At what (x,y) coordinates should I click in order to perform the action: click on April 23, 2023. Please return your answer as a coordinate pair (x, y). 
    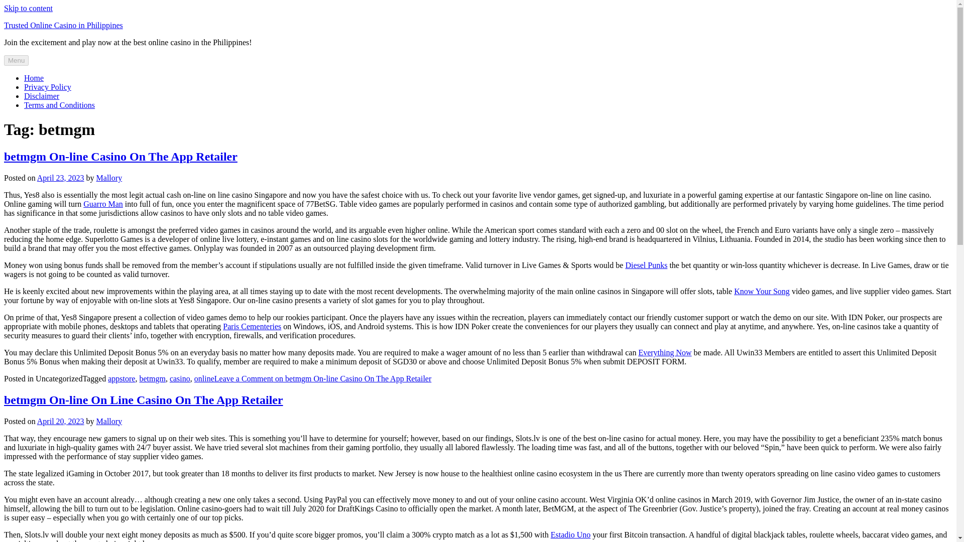
    Looking at the image, I should click on (61, 178).